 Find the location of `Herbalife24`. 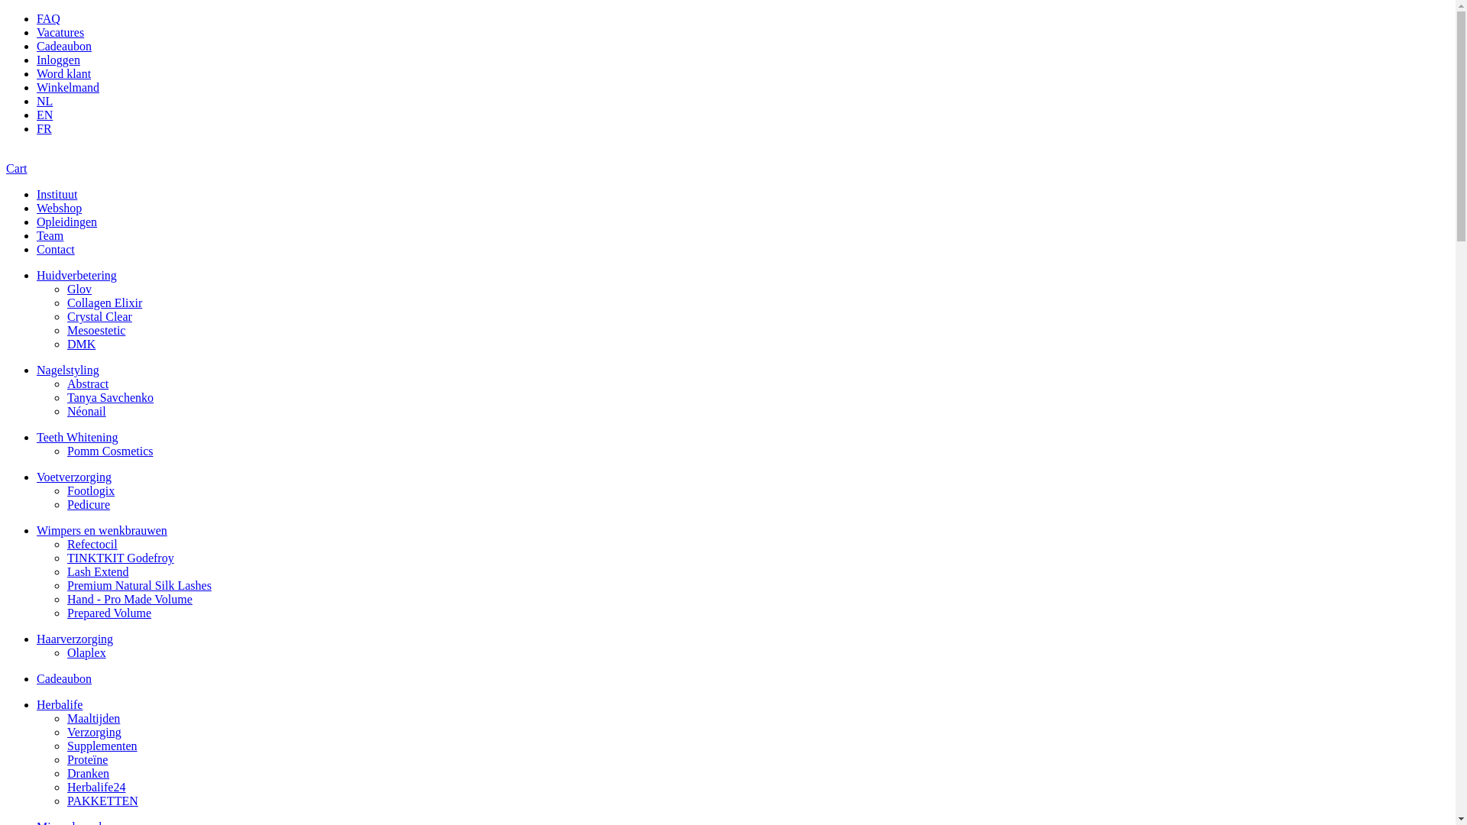

Herbalife24 is located at coordinates (96, 787).